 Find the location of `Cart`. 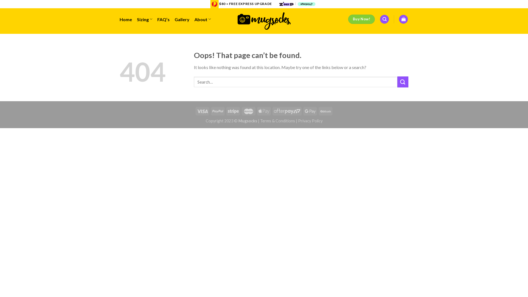

Cart is located at coordinates (403, 19).